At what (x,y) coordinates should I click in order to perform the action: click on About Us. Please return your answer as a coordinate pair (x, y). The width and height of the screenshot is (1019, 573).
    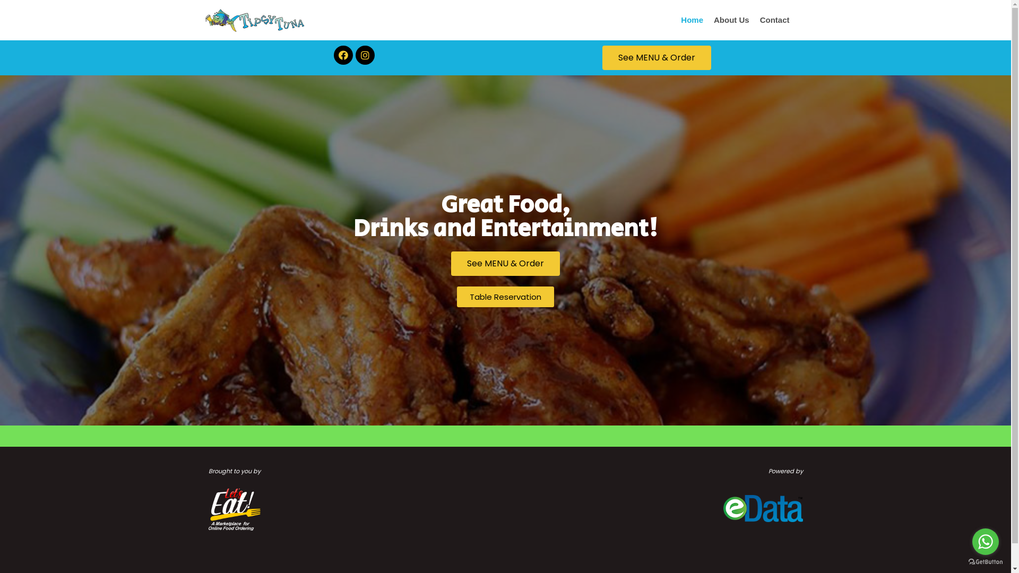
    Looking at the image, I should click on (731, 20).